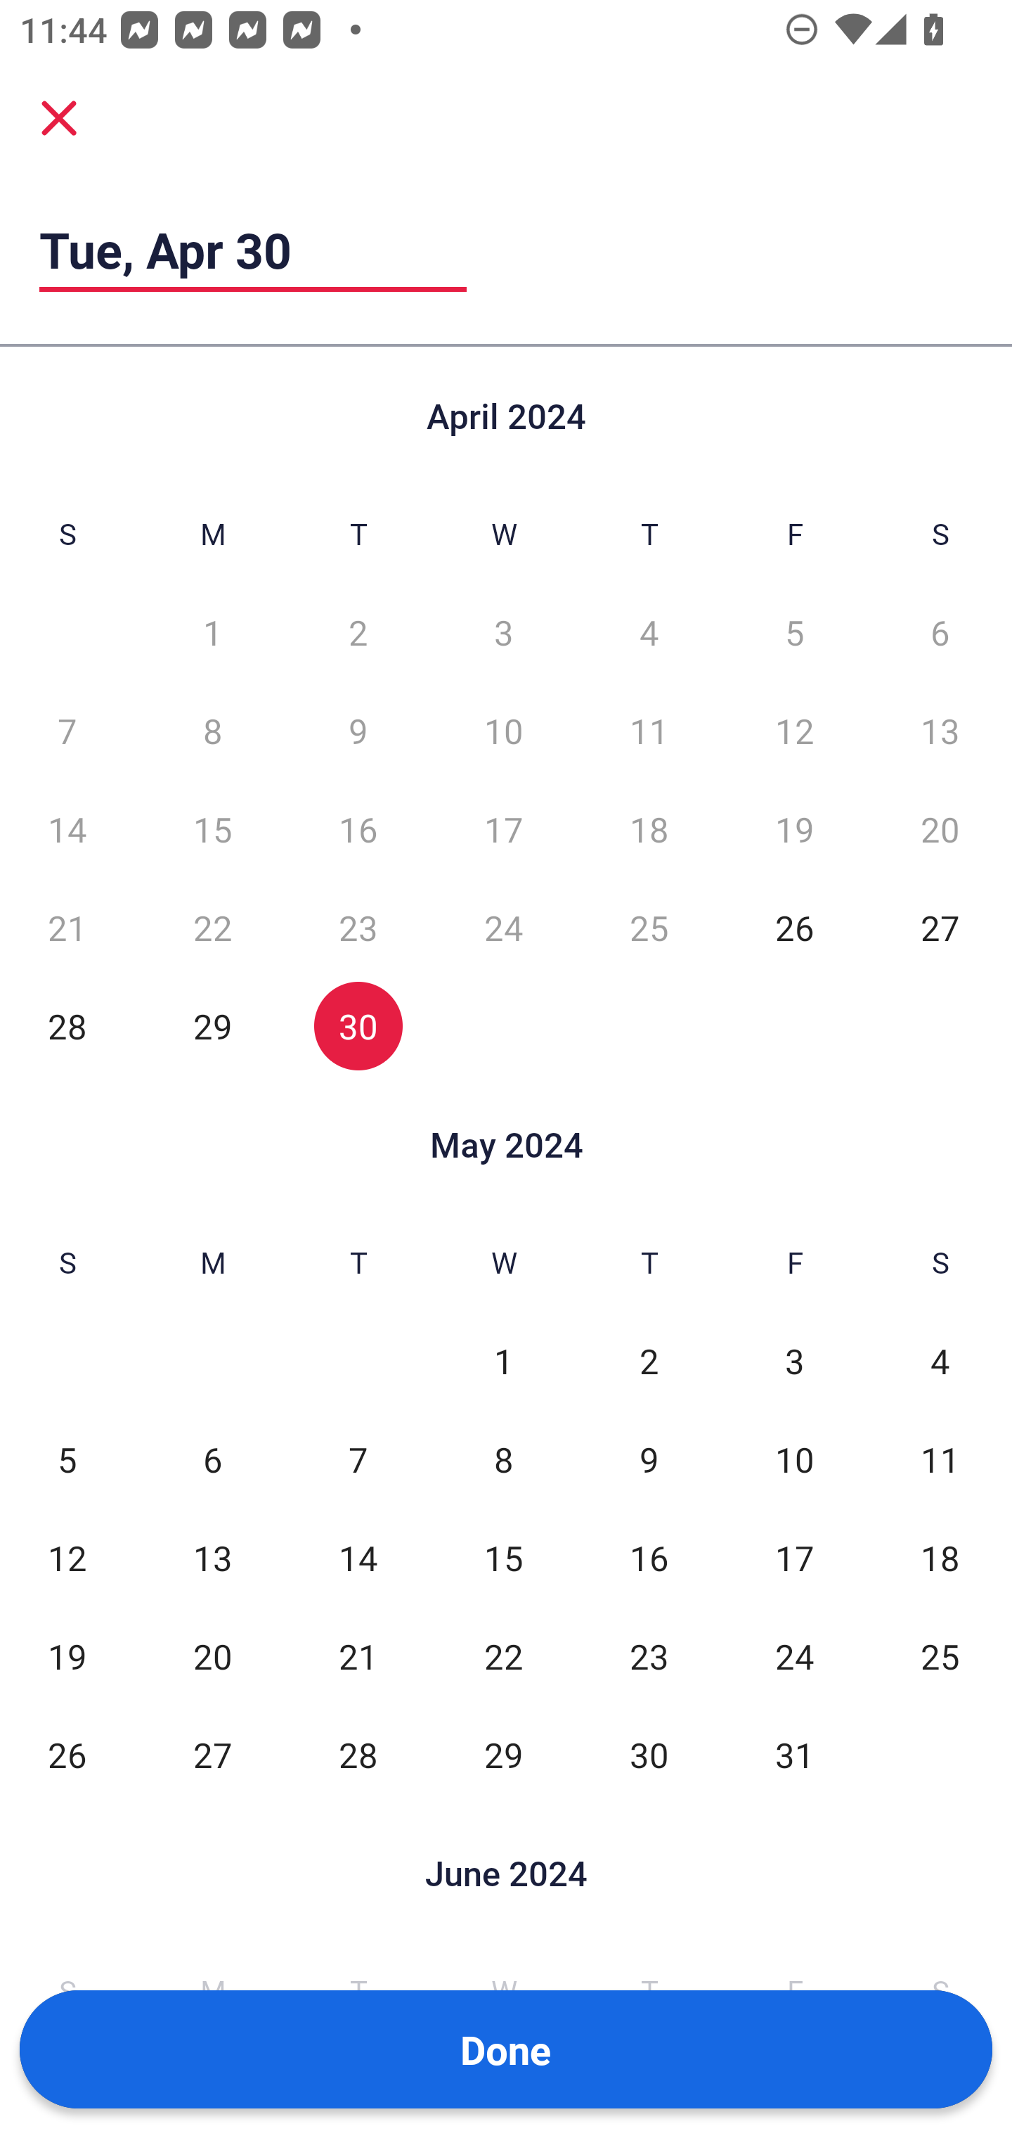 This screenshot has width=1012, height=2138. What do you see at coordinates (794, 1558) in the screenshot?
I see `17 Fri, May 17, Not Selected` at bounding box center [794, 1558].